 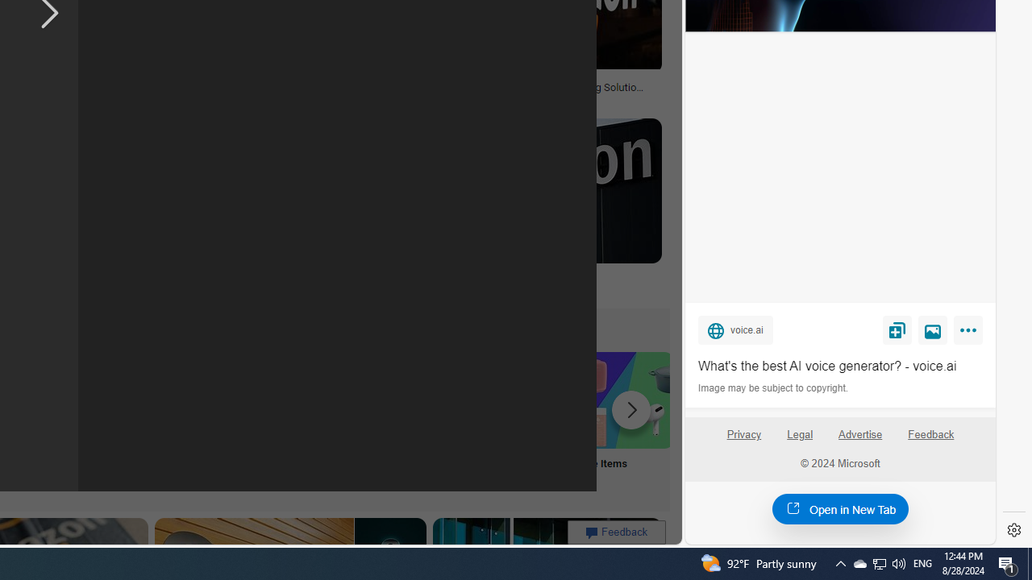 I want to click on Legal, so click(x=800, y=441).